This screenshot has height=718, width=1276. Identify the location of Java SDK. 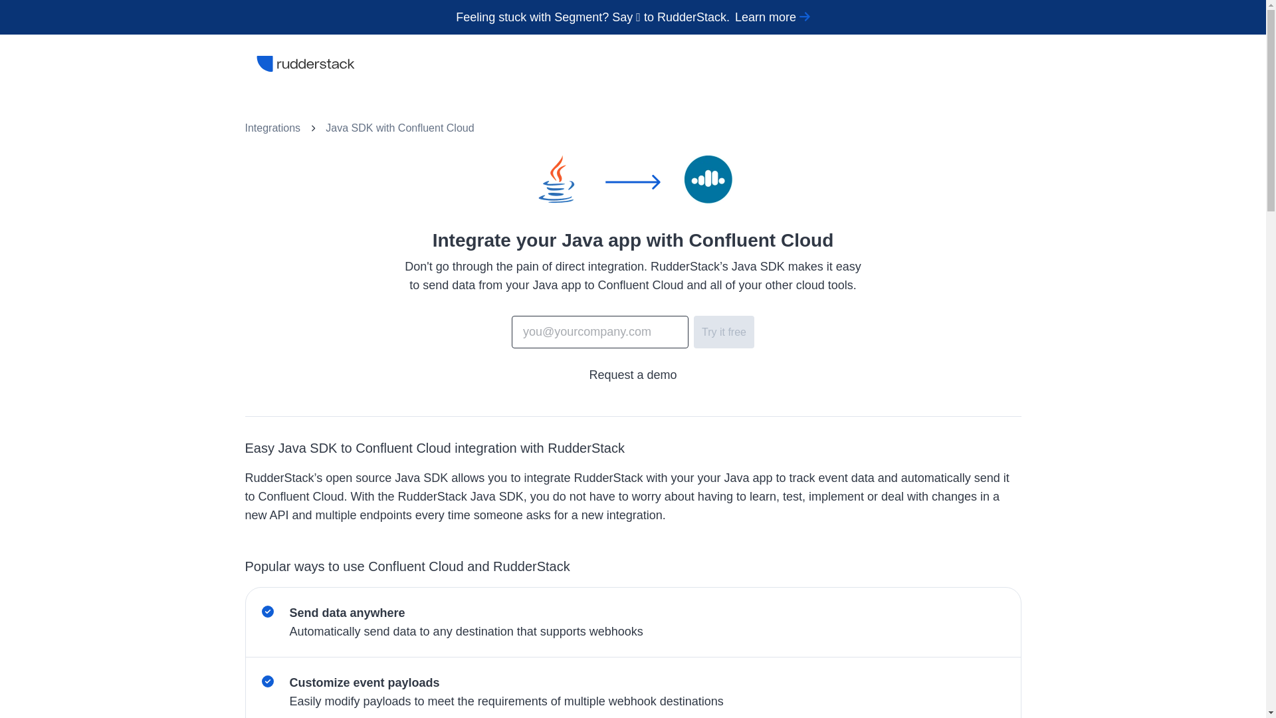
(348, 128).